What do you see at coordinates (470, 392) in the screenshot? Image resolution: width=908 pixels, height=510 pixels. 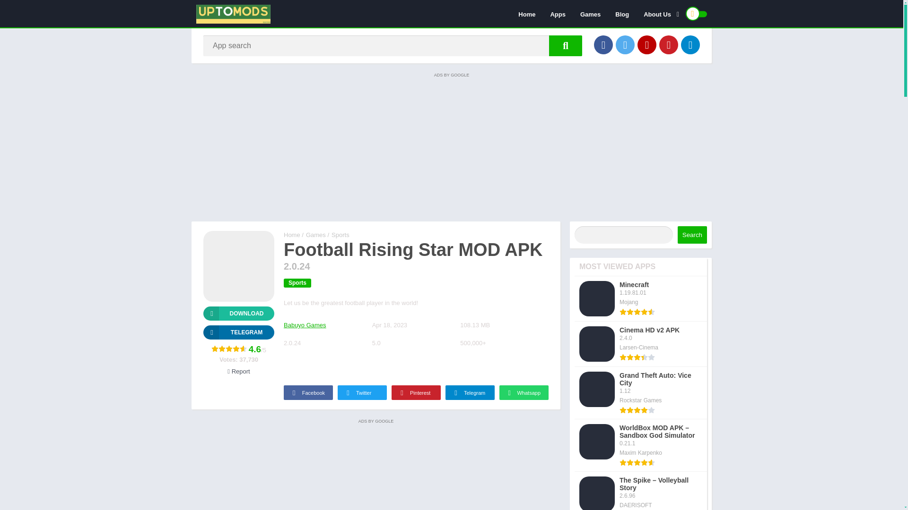 I see `Telegram` at bounding box center [470, 392].